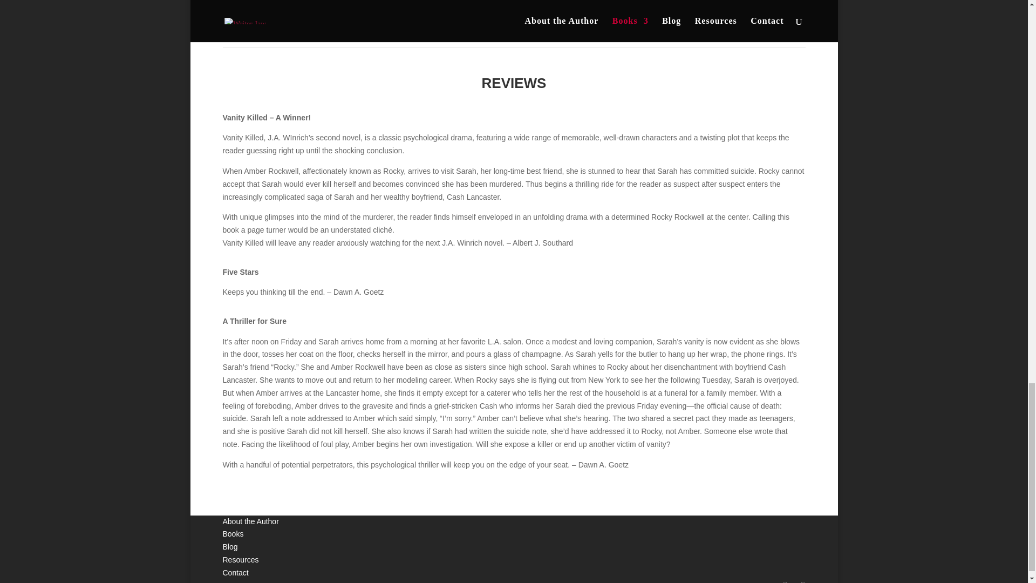  I want to click on Blog, so click(230, 546).